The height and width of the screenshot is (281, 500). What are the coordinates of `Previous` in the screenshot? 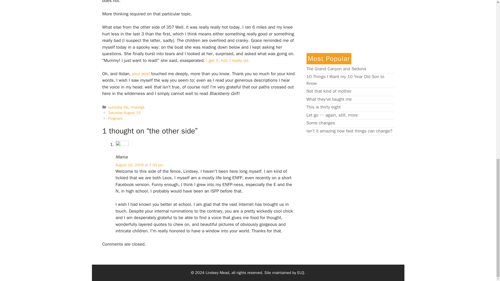 It's located at (124, 112).